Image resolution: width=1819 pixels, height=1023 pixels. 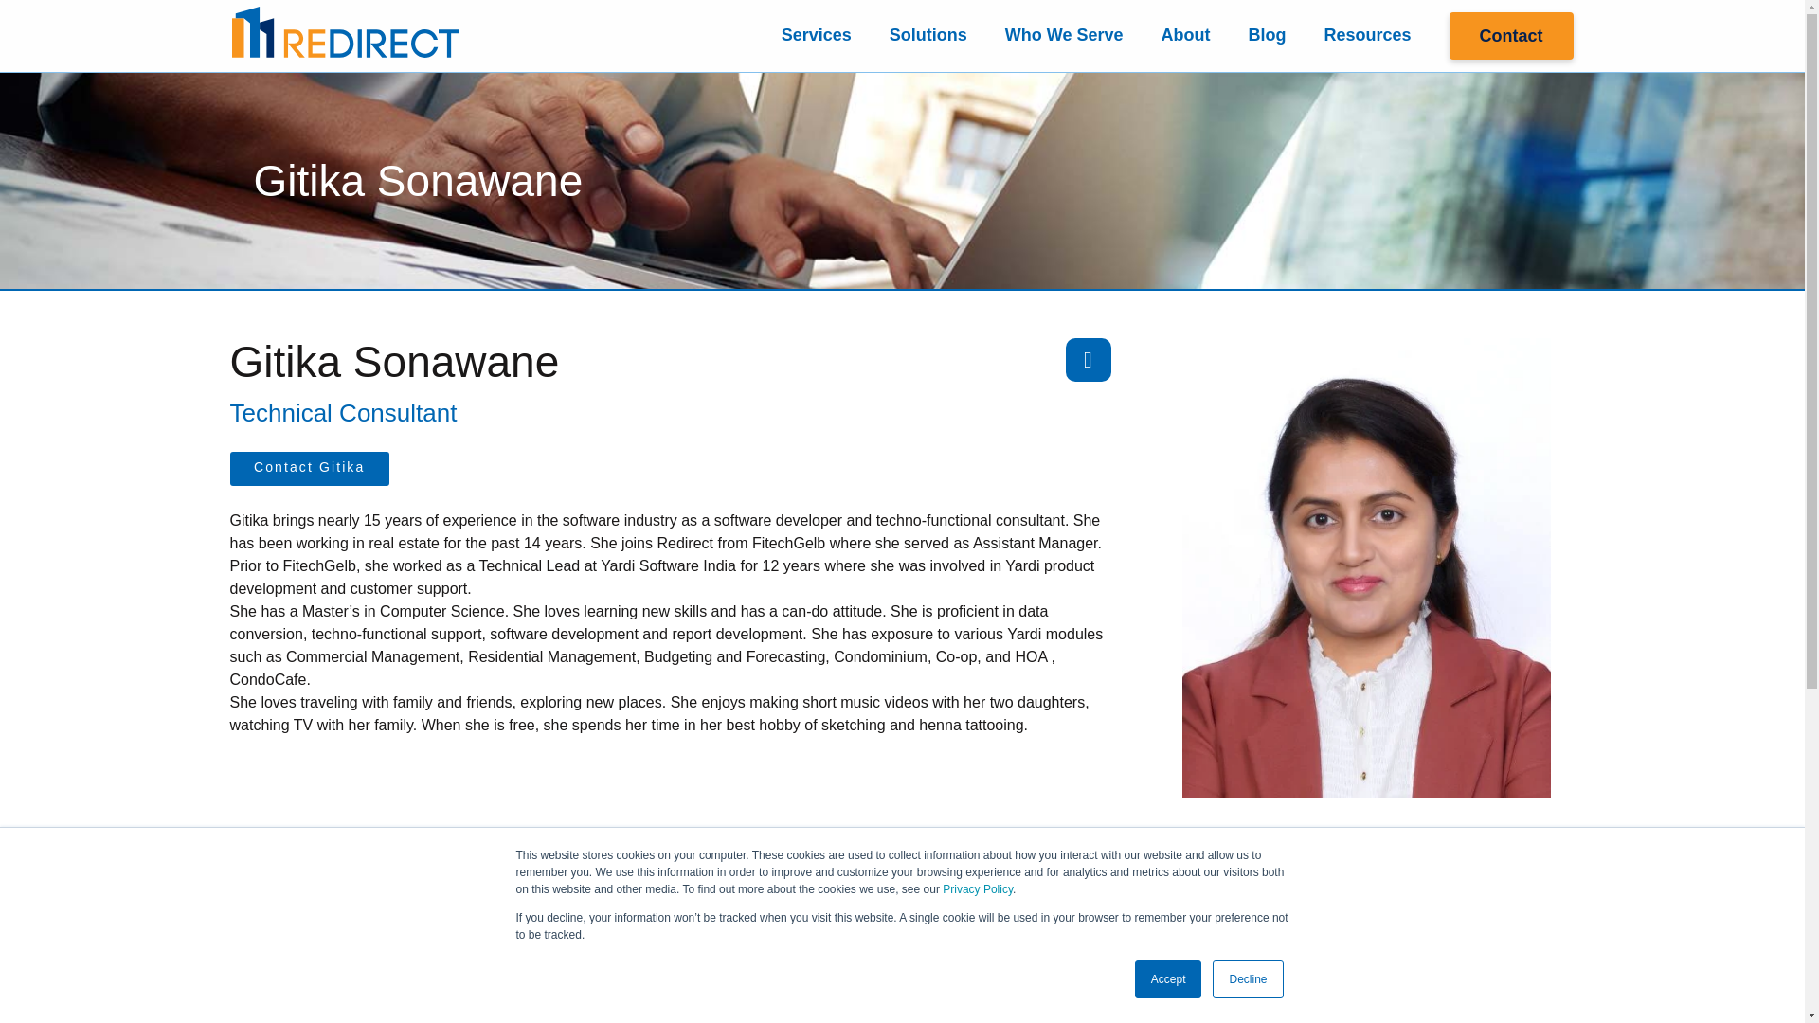 What do you see at coordinates (1063, 36) in the screenshot?
I see `Who We Serve` at bounding box center [1063, 36].